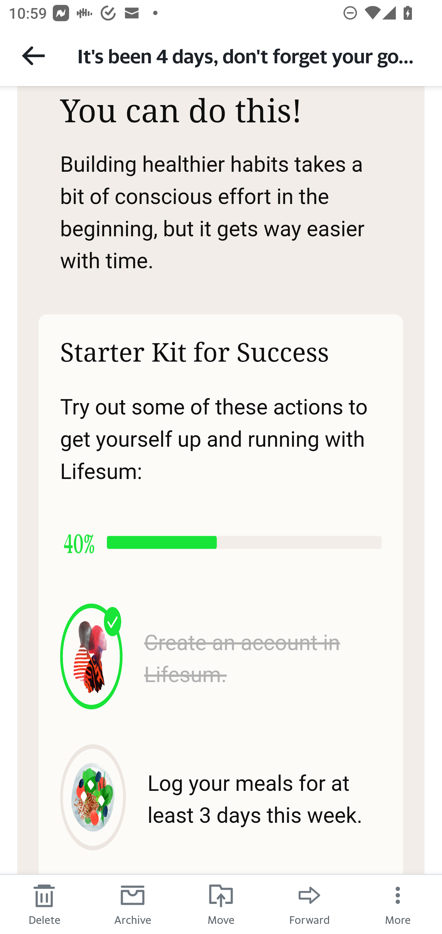  What do you see at coordinates (44, 904) in the screenshot?
I see `Delete` at bounding box center [44, 904].